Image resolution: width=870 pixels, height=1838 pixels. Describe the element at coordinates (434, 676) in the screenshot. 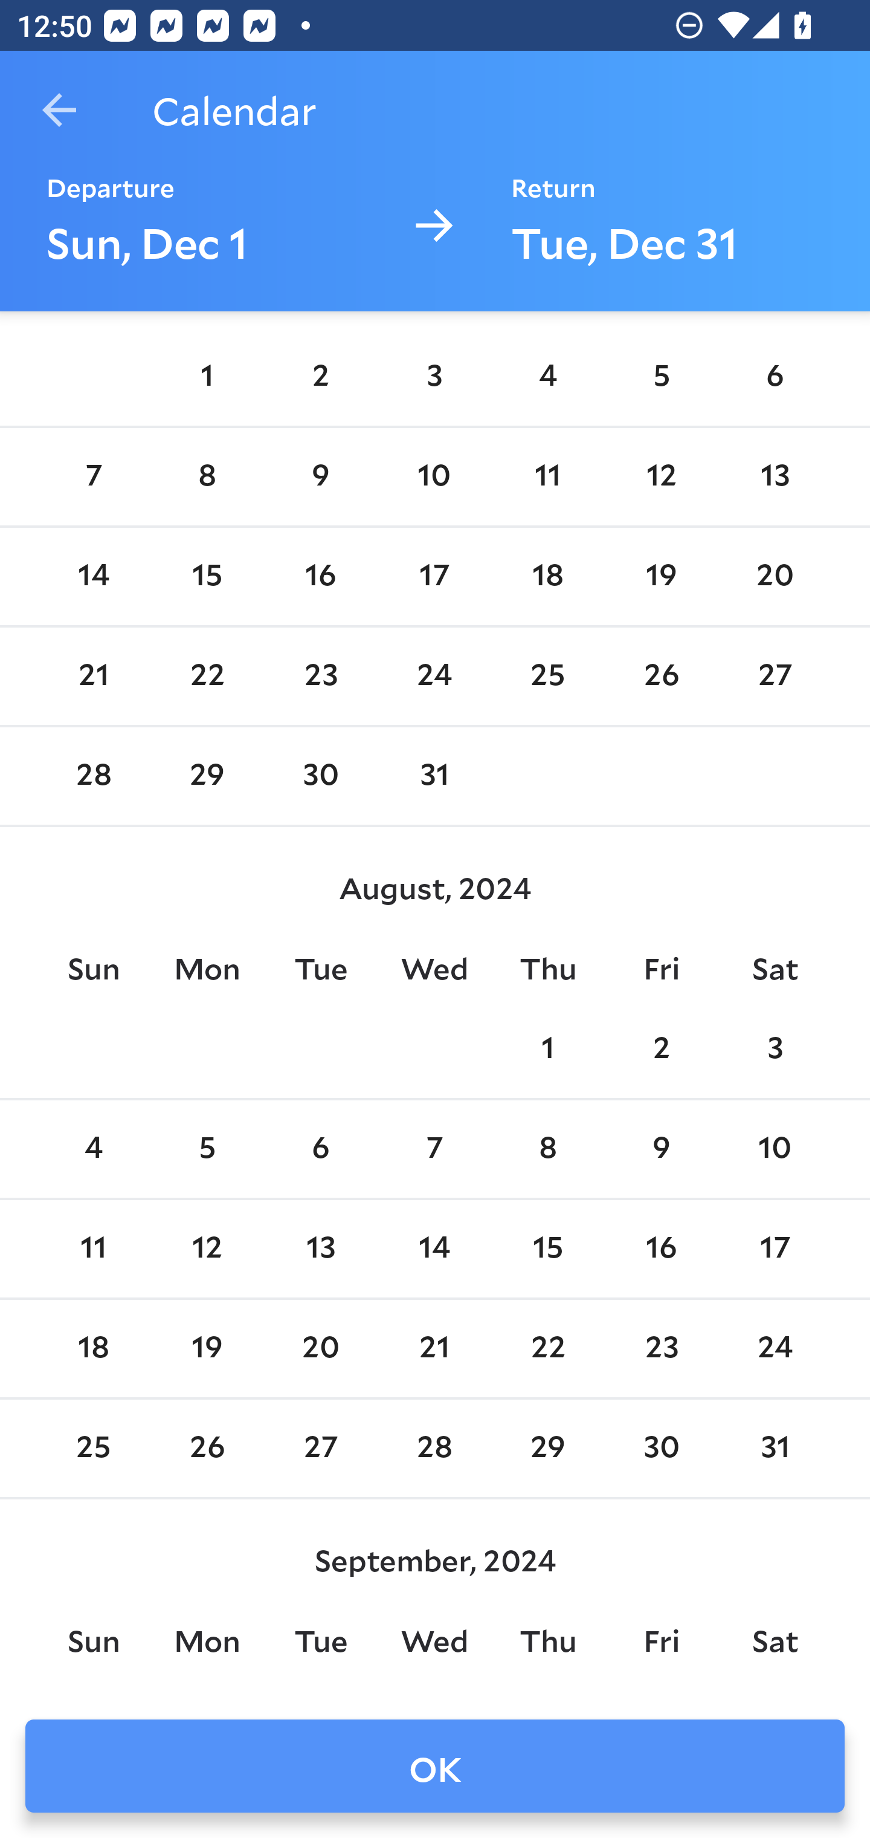

I see `24` at that location.